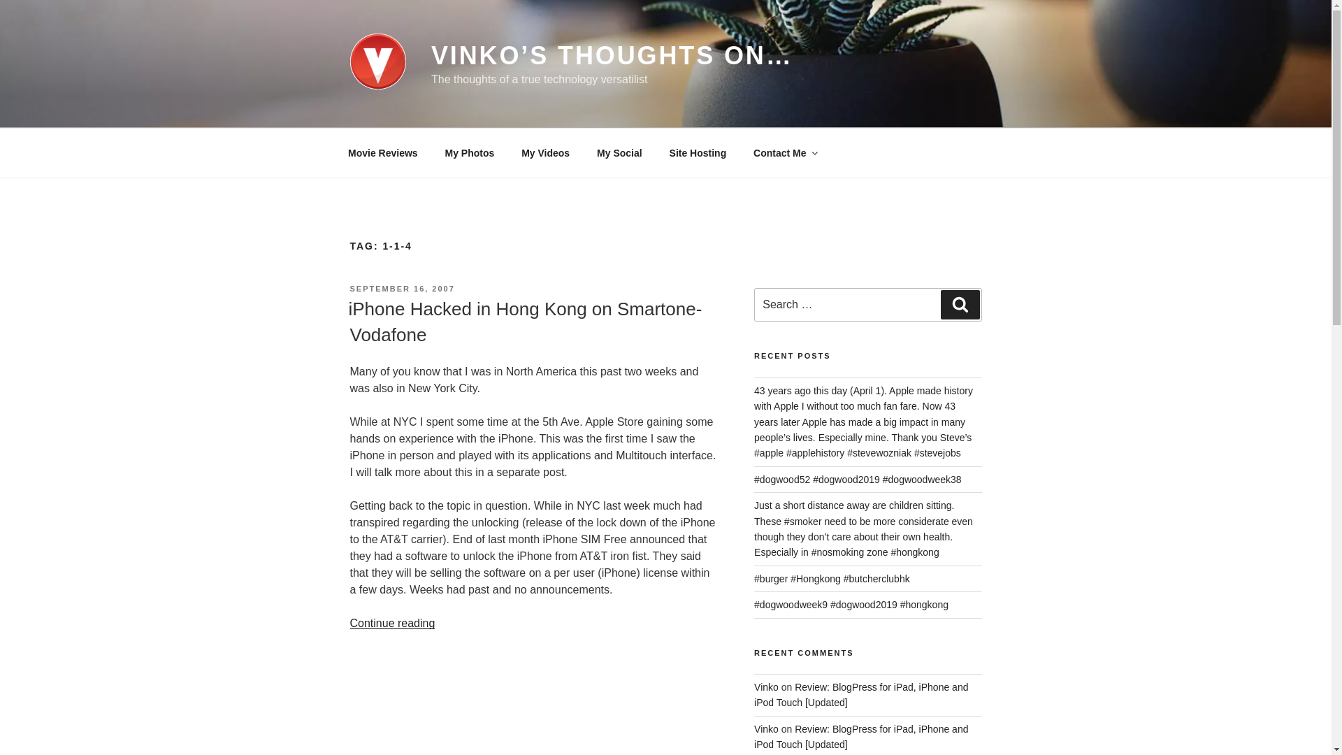 This screenshot has width=1342, height=755. What do you see at coordinates (766, 687) in the screenshot?
I see `Vinko` at bounding box center [766, 687].